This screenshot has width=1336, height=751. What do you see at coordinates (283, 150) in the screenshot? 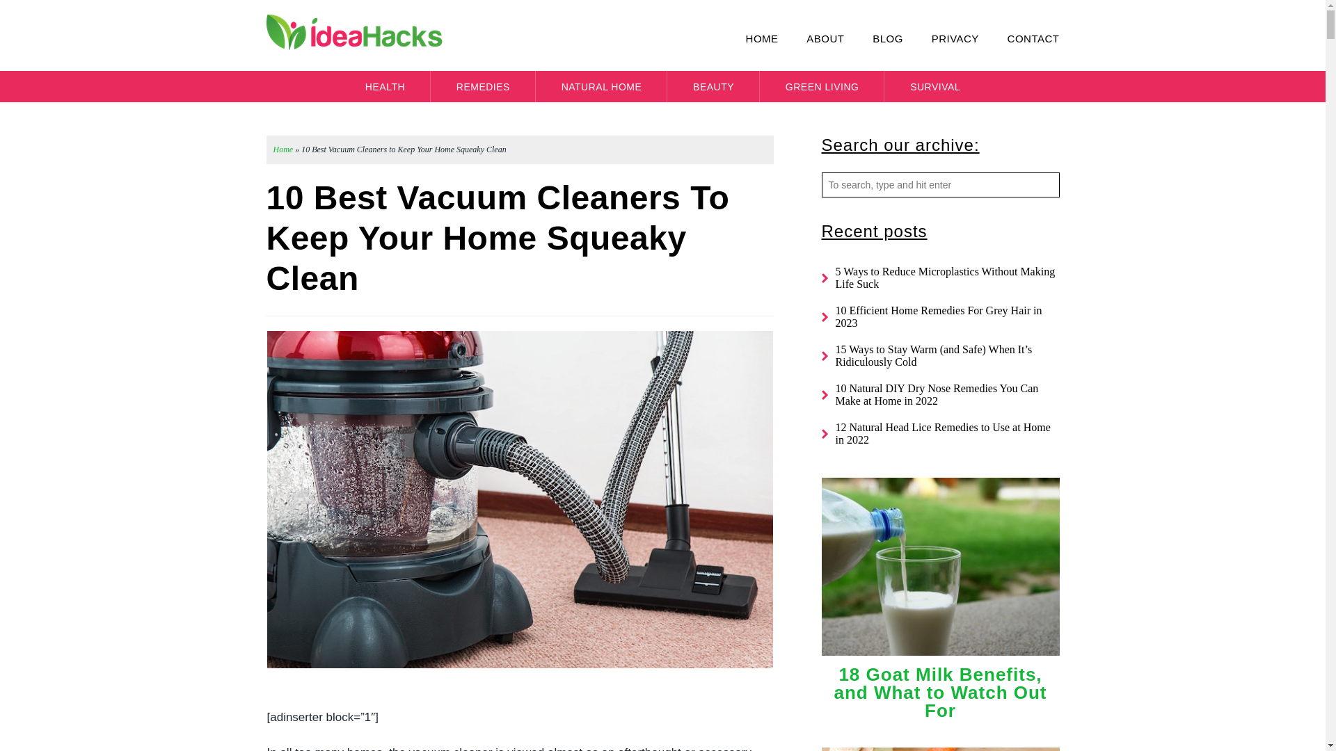
I see `Home` at bounding box center [283, 150].